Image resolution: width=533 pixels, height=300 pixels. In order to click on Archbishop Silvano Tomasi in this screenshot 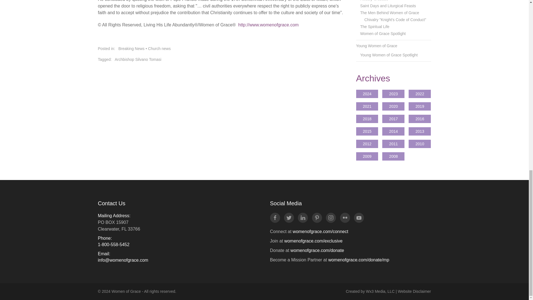, I will do `click(138, 59)`.